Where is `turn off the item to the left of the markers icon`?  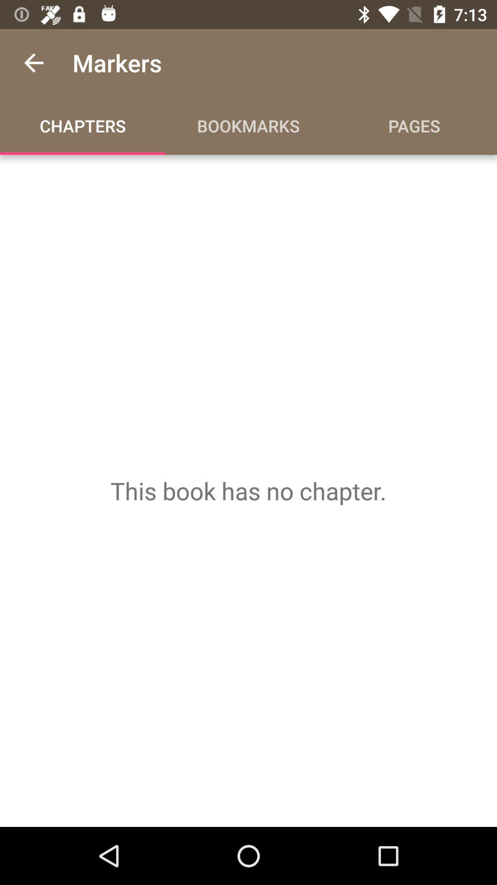
turn off the item to the left of the markers icon is located at coordinates (34, 63).